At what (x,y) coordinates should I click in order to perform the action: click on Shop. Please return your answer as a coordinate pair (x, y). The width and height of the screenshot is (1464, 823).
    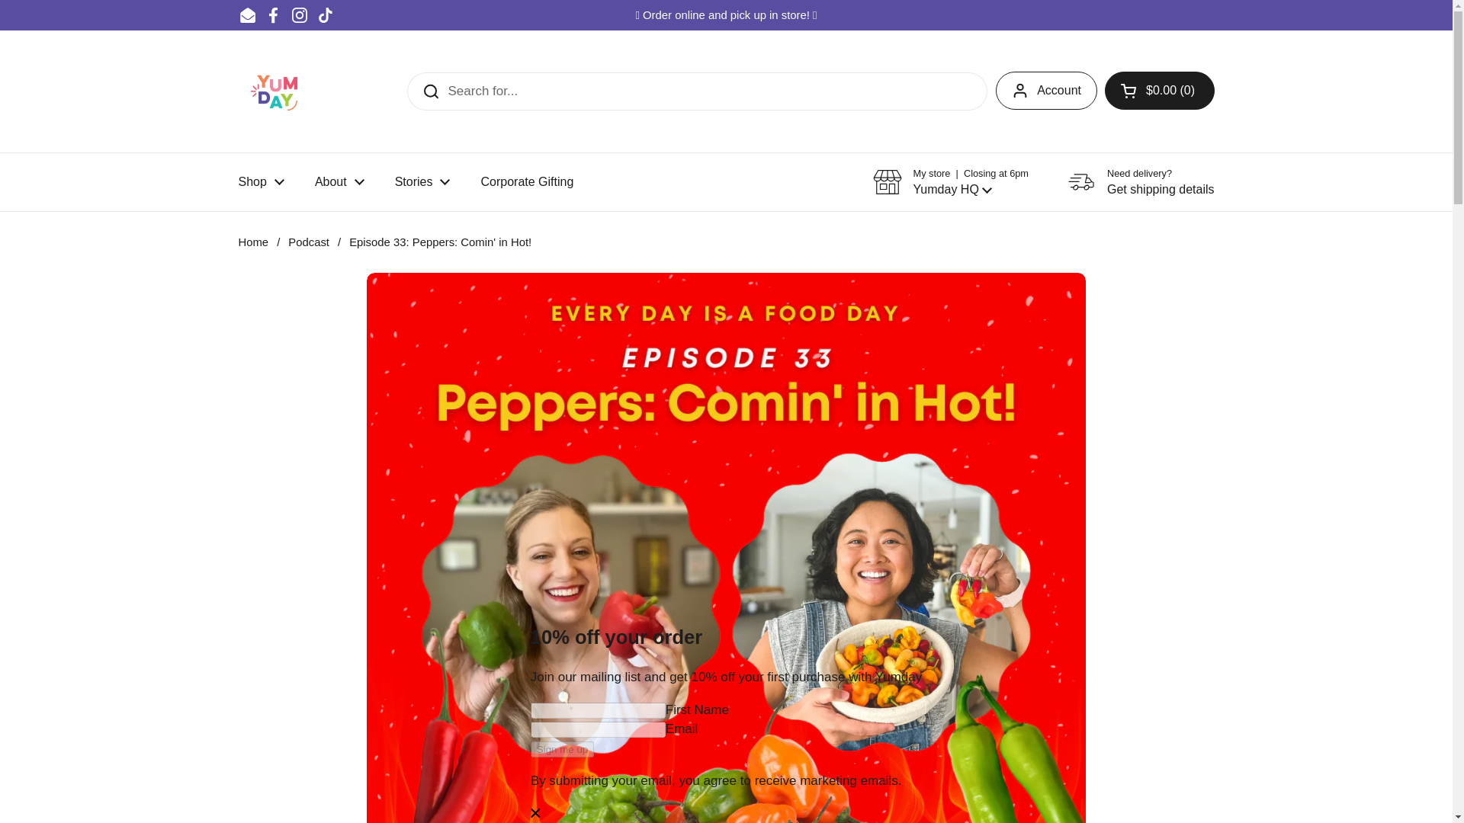
    Looking at the image, I should click on (260, 182).